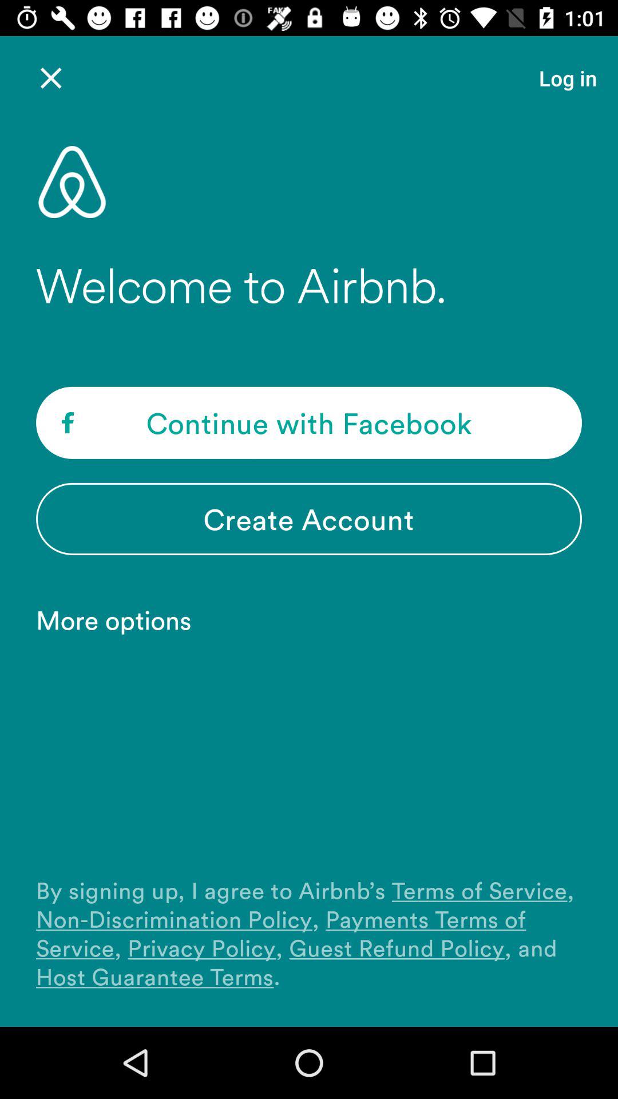  I want to click on press the item below more options item, so click(309, 933).